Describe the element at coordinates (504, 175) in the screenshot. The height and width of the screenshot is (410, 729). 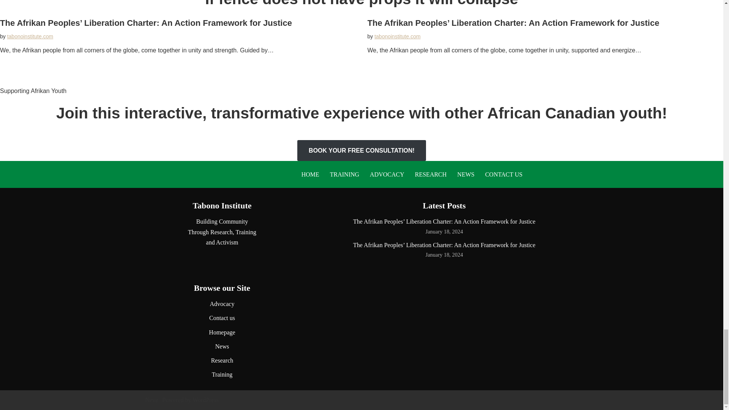
I see `CONTACT US` at that location.